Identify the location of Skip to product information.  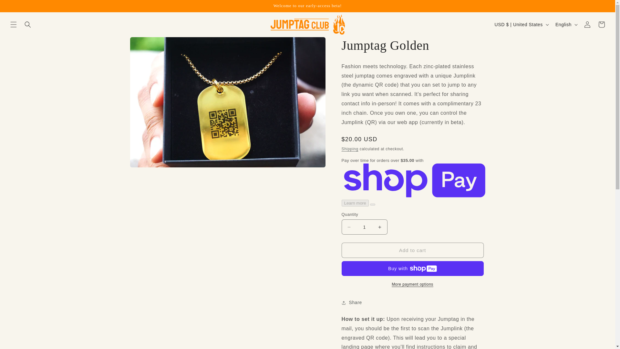
(149, 44).